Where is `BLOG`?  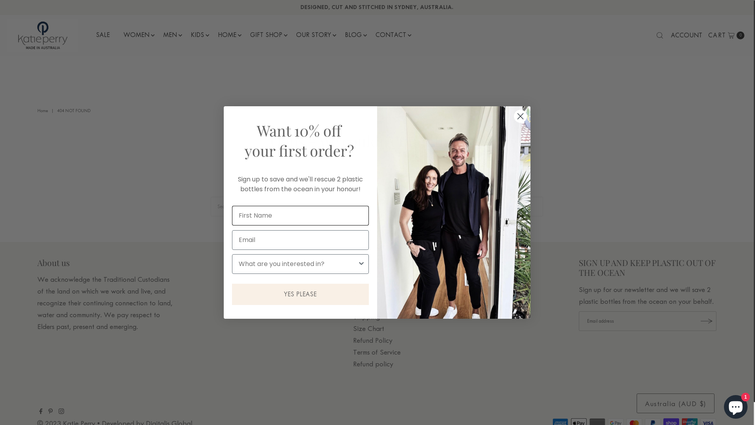
BLOG is located at coordinates (353, 35).